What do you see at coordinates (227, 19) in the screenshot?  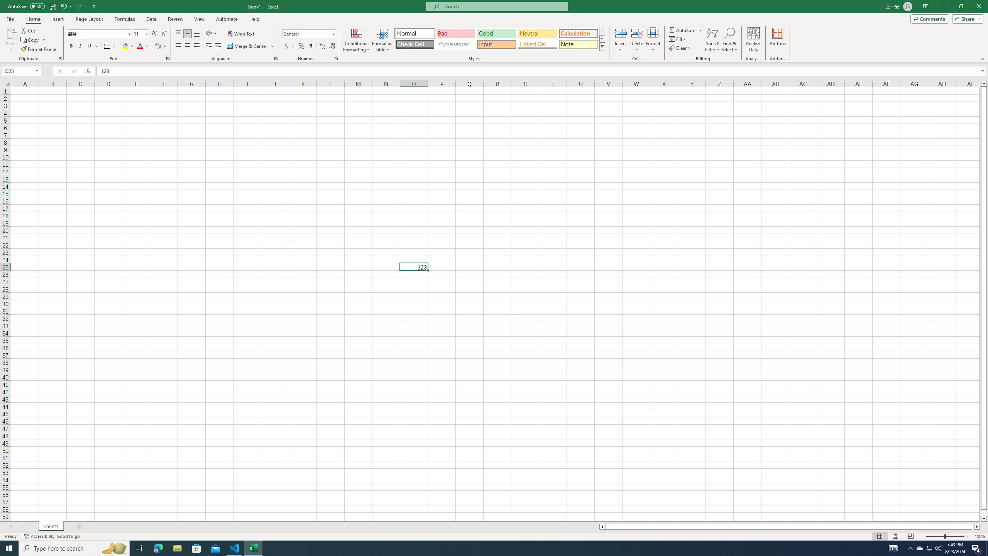 I see `Automate` at bounding box center [227, 19].